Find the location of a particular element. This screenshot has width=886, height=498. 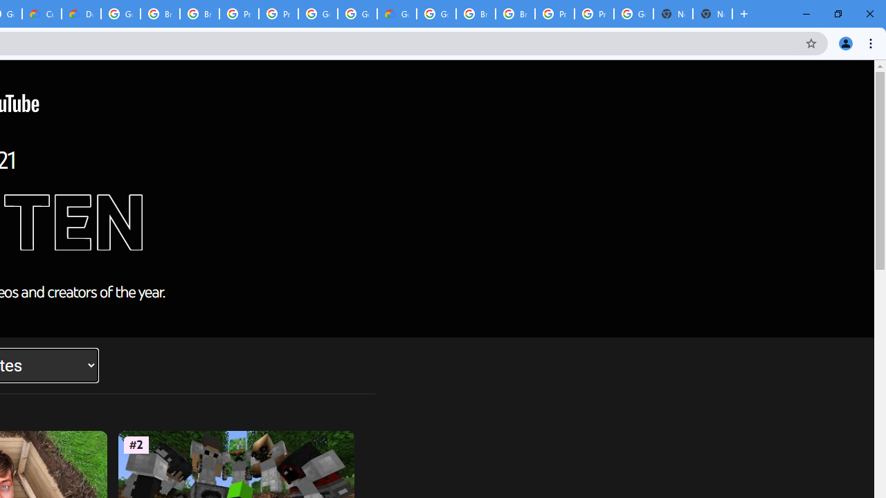

Google Cloud Platform is located at coordinates (436, 14).